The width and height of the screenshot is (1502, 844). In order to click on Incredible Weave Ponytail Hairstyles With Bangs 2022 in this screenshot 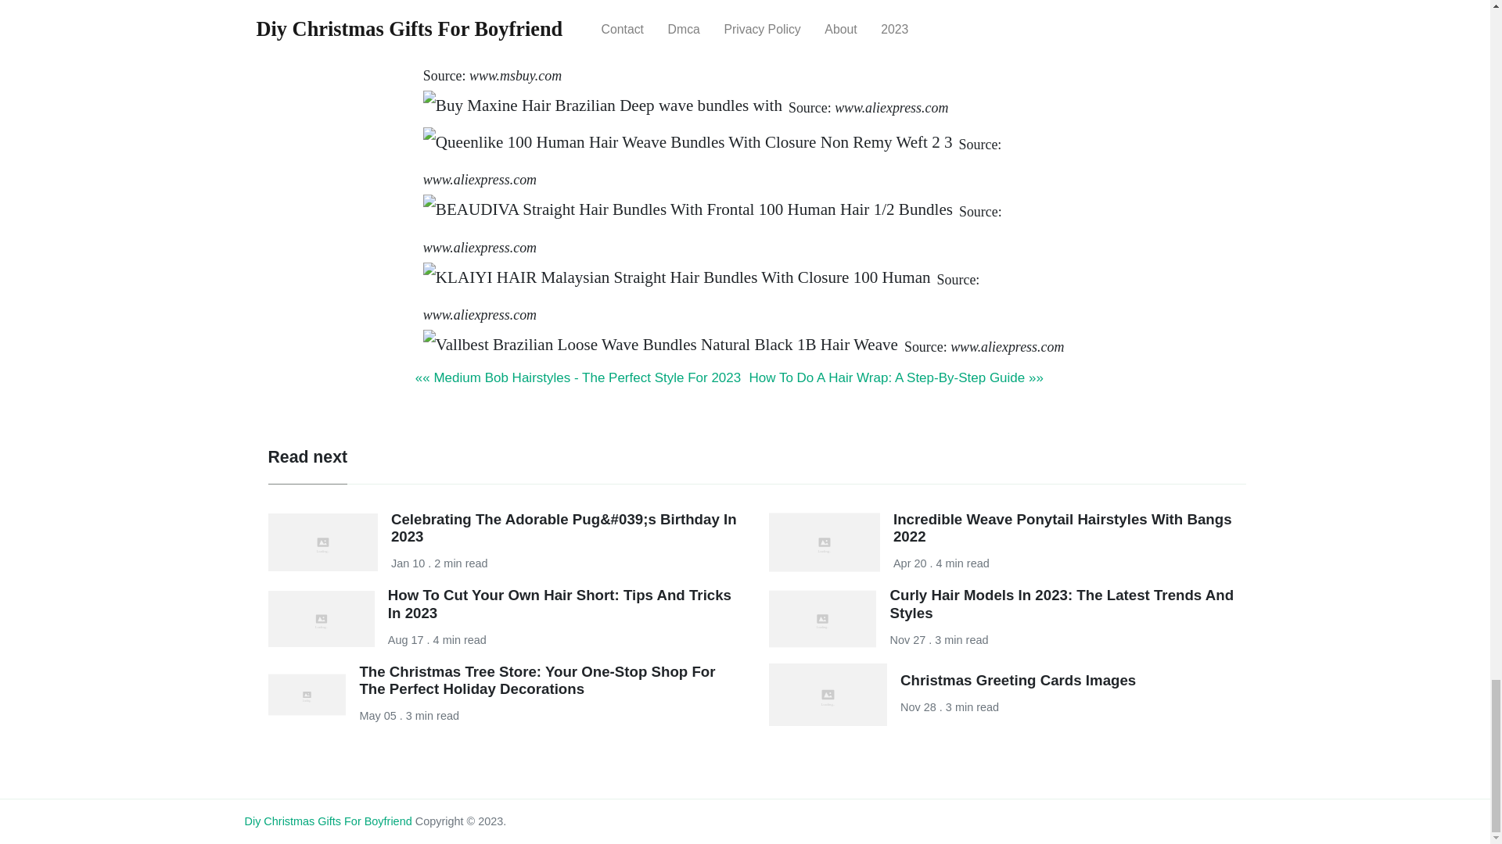, I will do `click(1062, 527)`.